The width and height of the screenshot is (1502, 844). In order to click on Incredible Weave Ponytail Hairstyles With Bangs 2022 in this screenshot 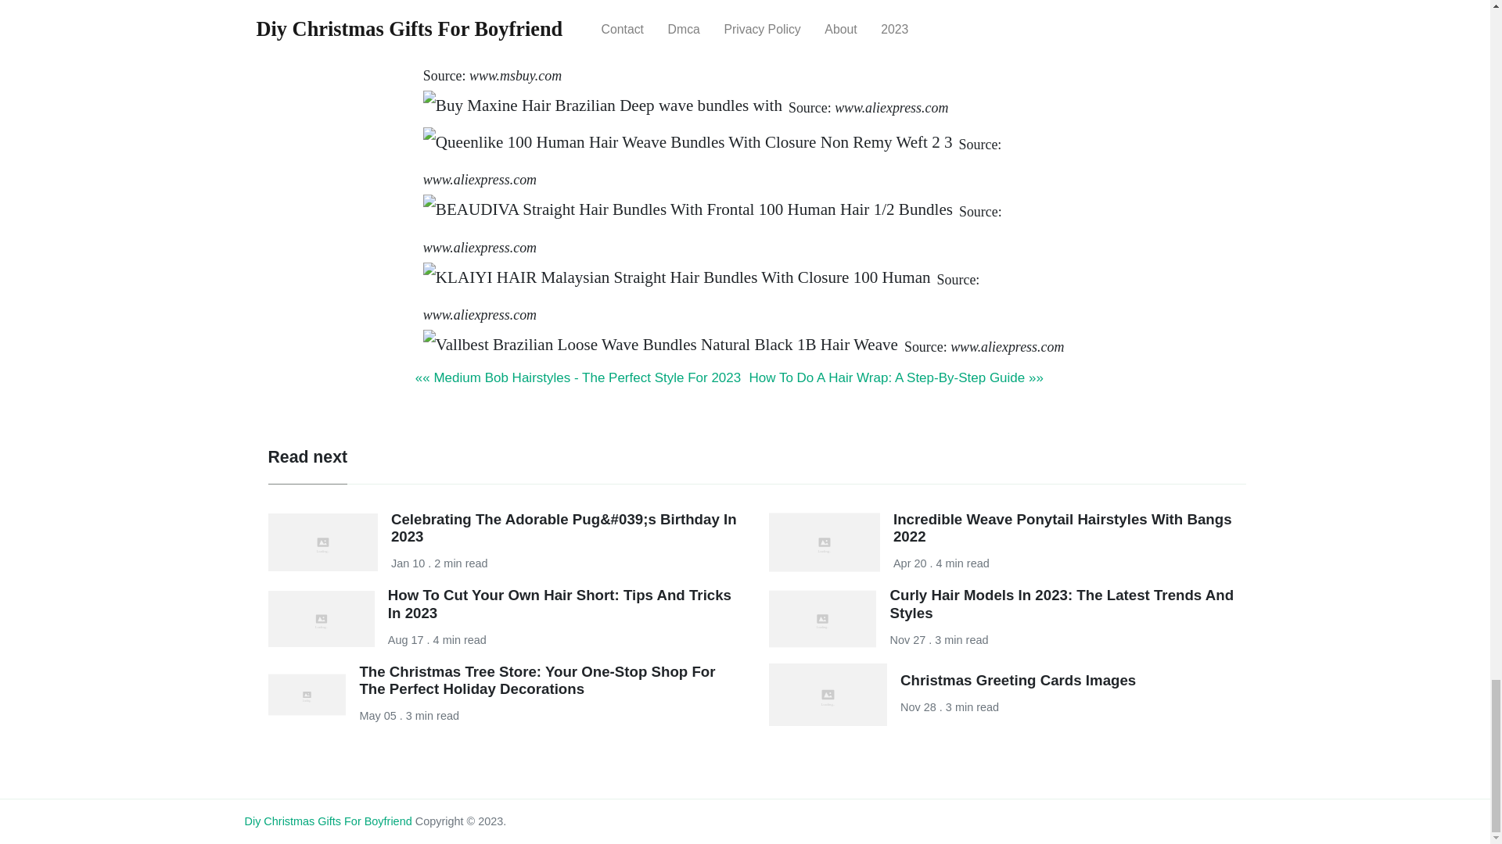, I will do `click(1062, 527)`.